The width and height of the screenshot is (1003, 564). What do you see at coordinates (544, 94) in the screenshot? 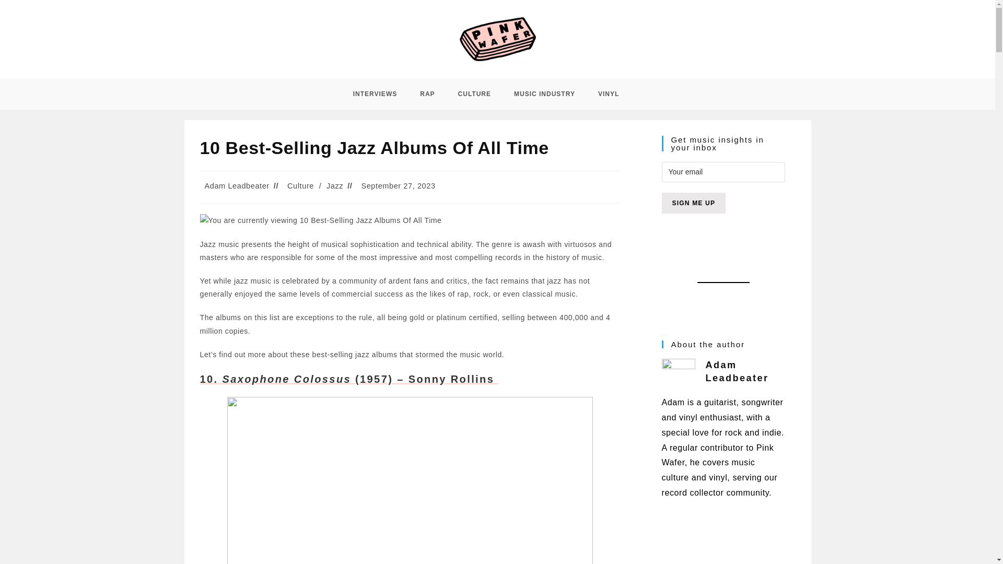
I see `MUSIC INDUSTRY` at bounding box center [544, 94].